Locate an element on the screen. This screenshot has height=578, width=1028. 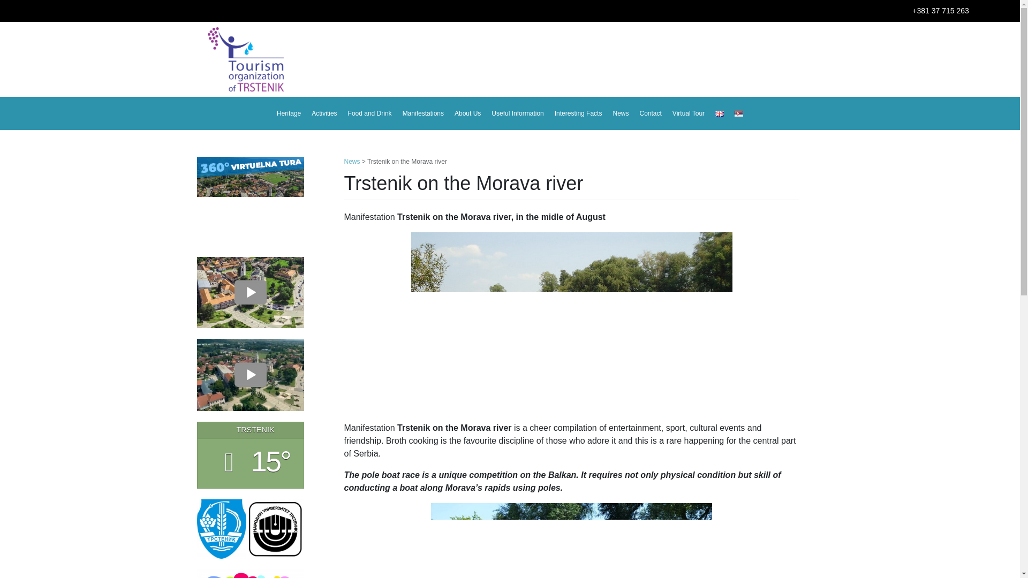
Food and Drink is located at coordinates (369, 113).